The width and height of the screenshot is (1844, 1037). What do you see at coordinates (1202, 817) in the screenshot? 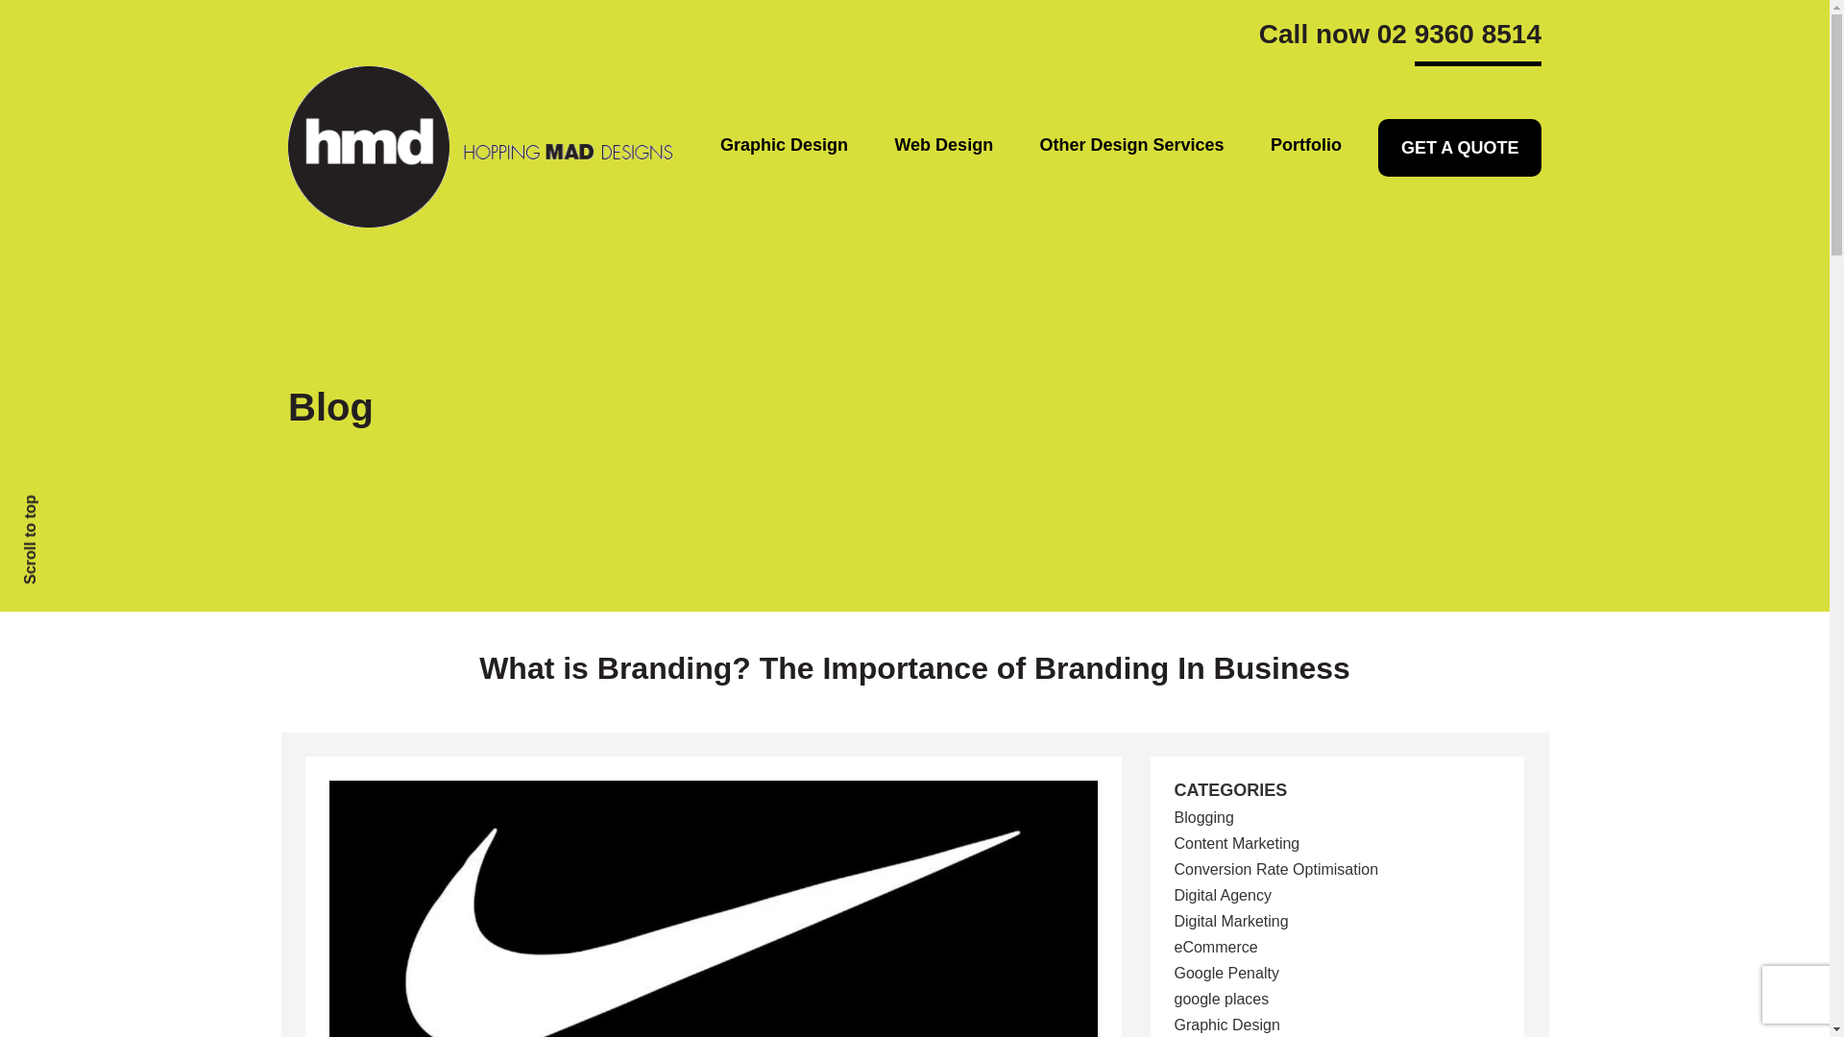
I see `Blogging` at bounding box center [1202, 817].